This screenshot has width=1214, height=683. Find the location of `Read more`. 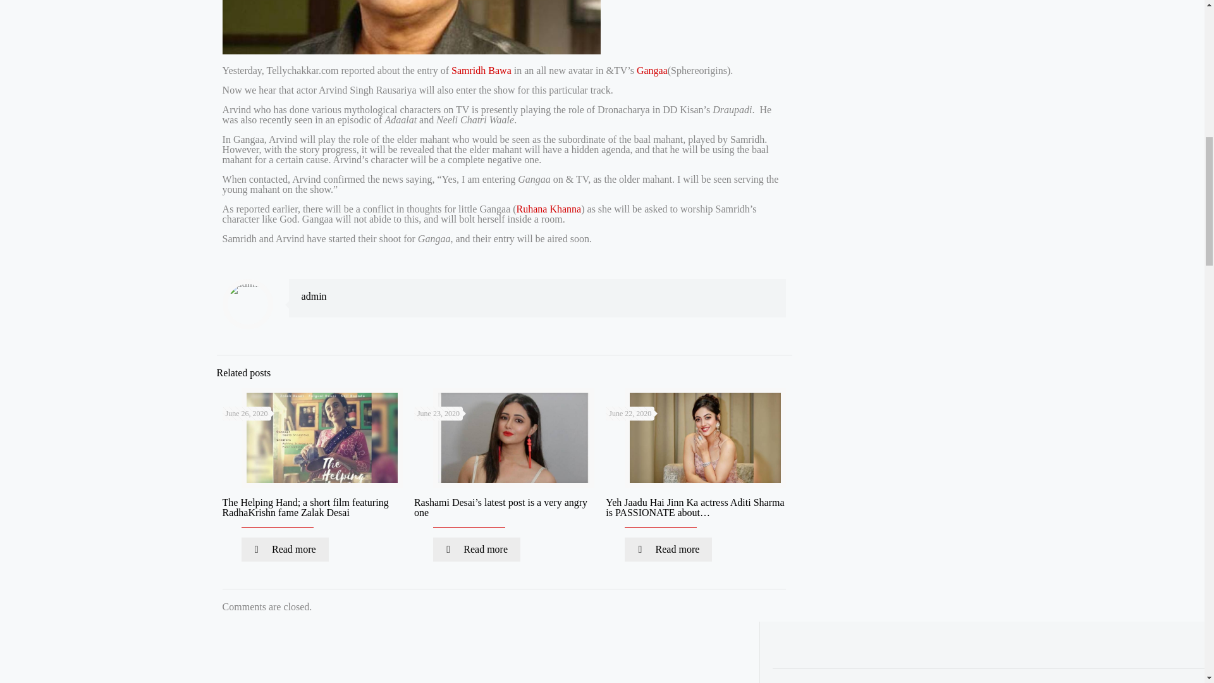

Read more is located at coordinates (668, 549).